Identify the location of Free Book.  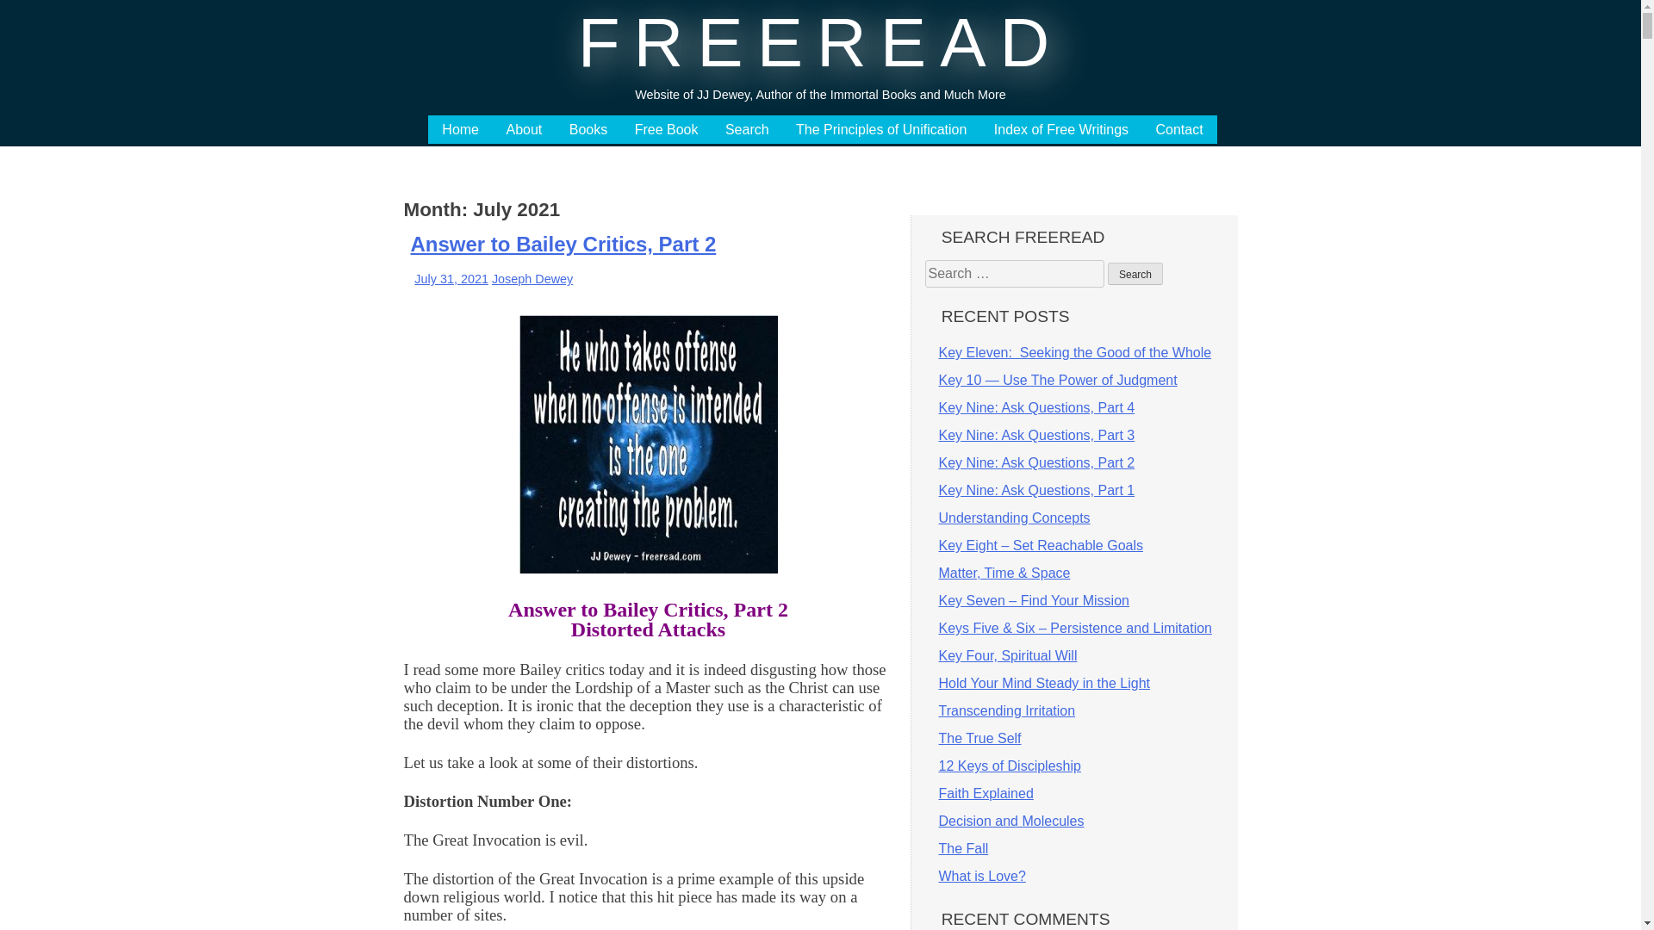
(667, 129).